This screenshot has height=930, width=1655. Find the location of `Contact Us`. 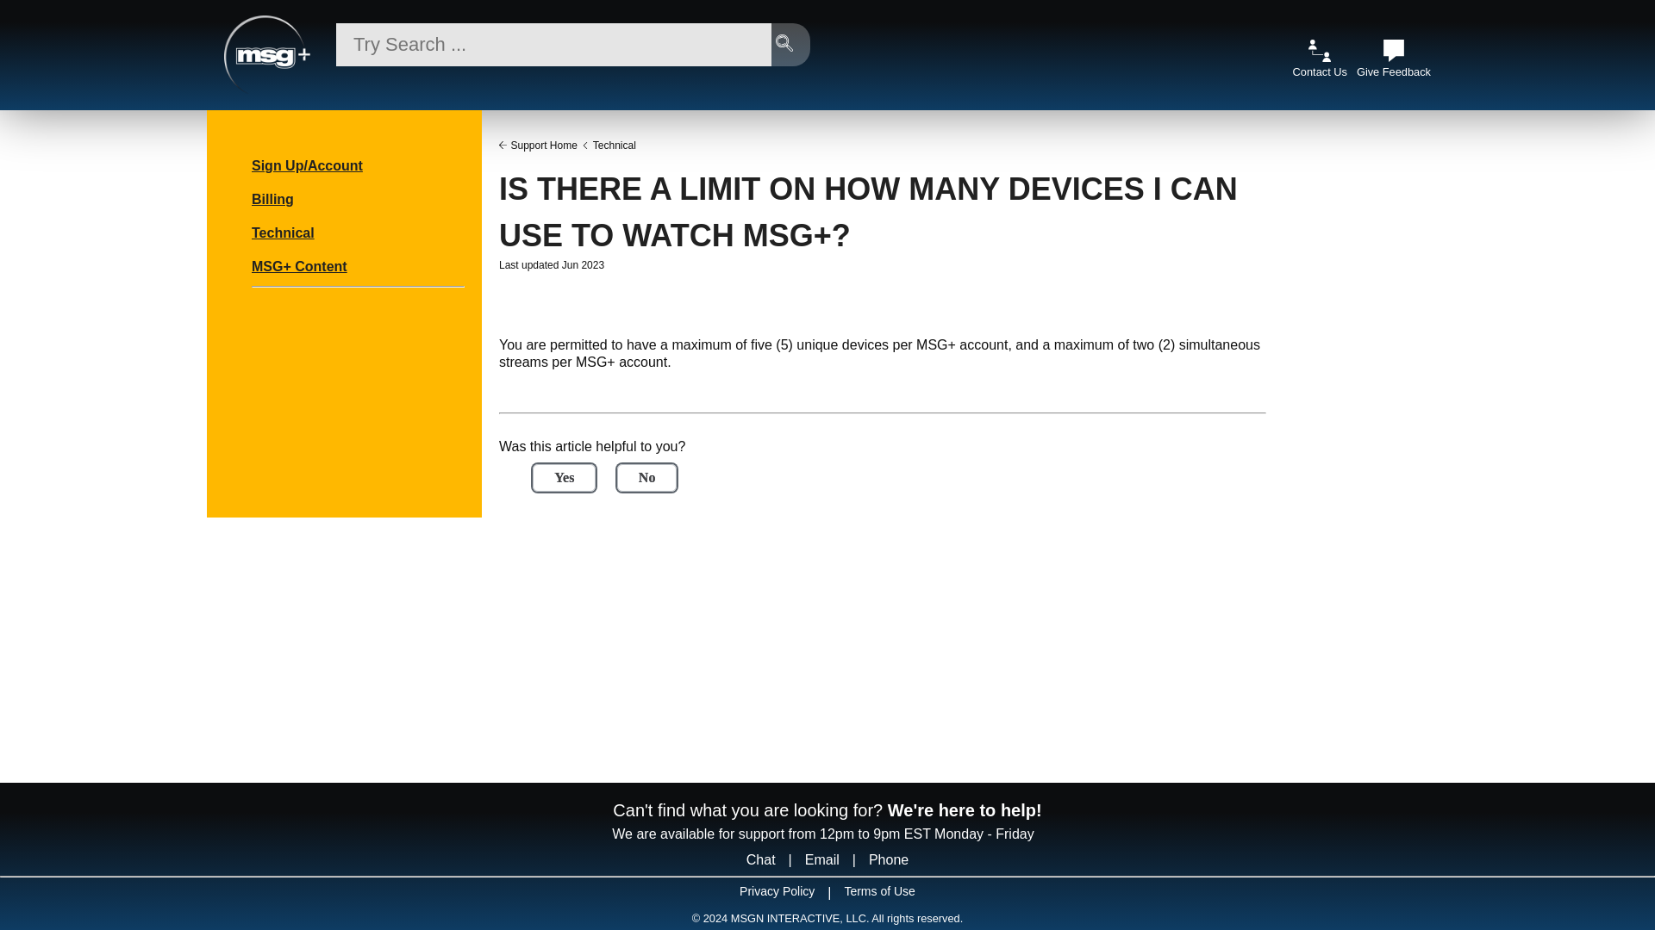

Contact Us is located at coordinates (1319, 65).